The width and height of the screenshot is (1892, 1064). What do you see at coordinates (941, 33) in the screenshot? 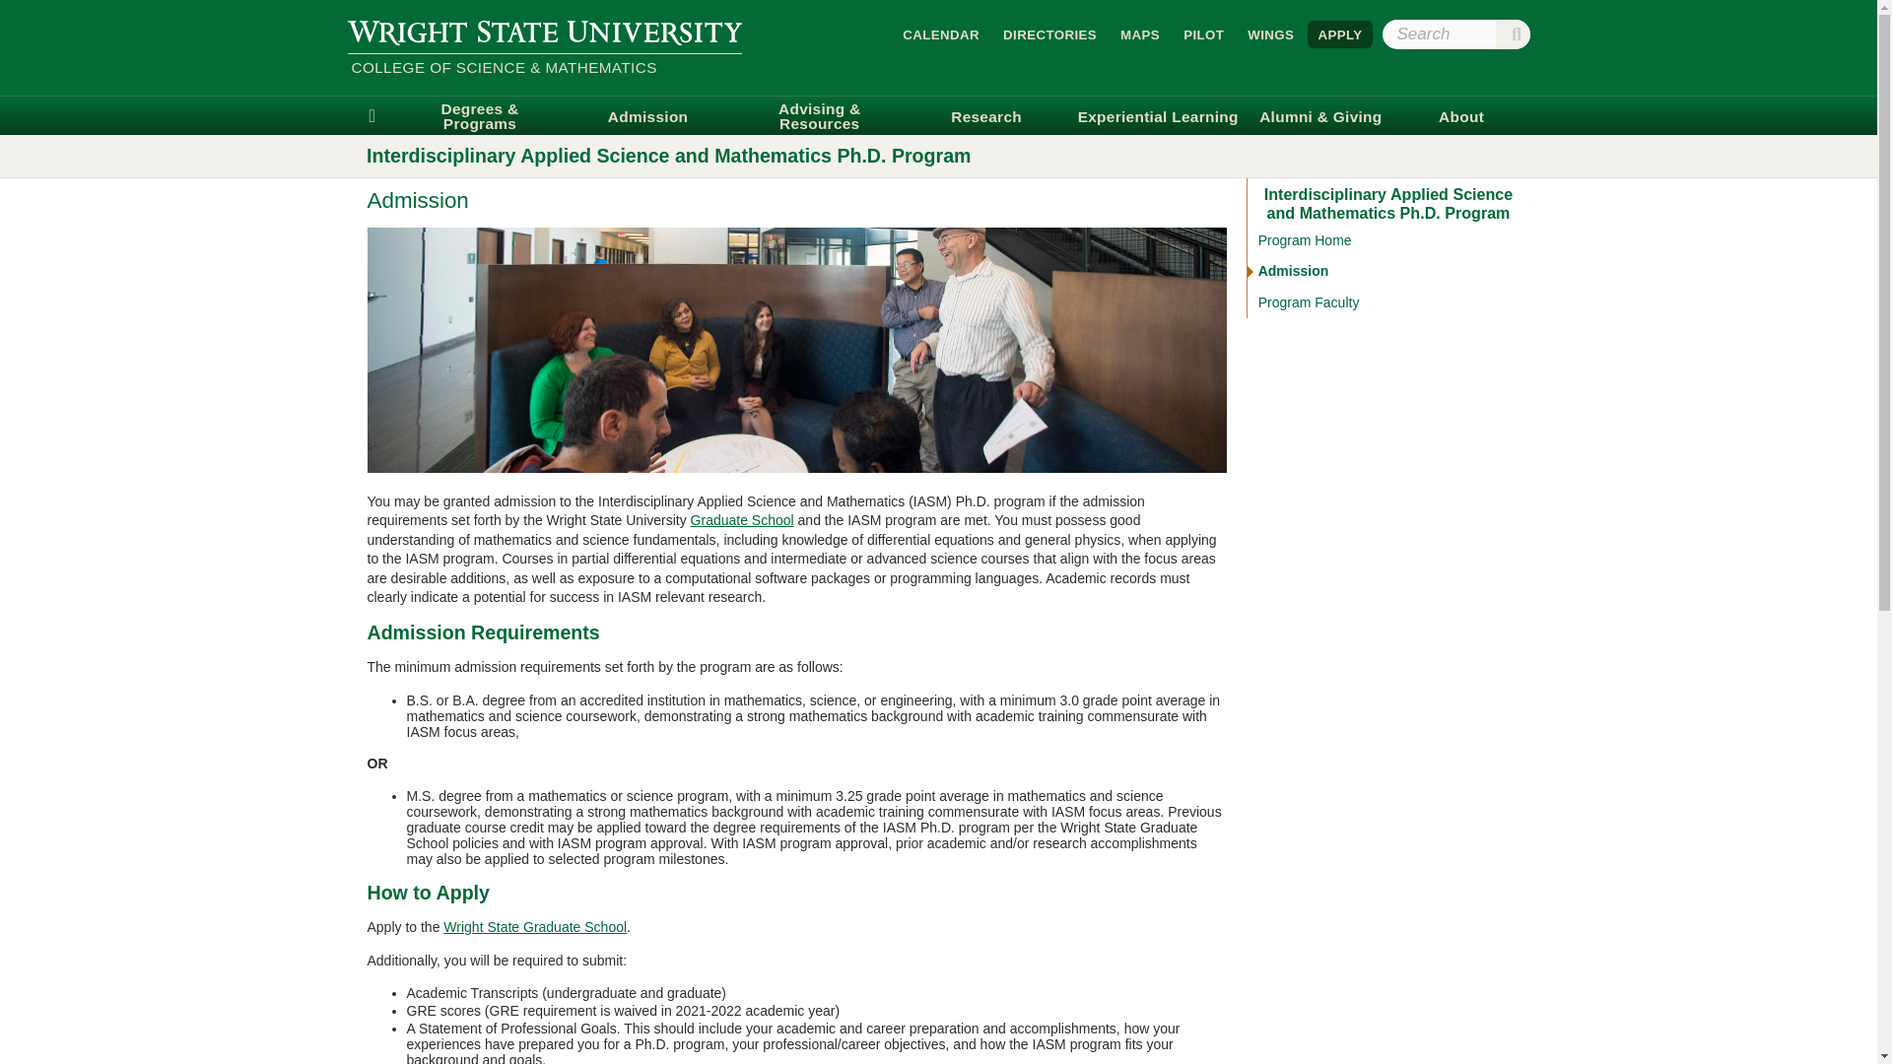
I see `CALENDAR` at bounding box center [941, 33].